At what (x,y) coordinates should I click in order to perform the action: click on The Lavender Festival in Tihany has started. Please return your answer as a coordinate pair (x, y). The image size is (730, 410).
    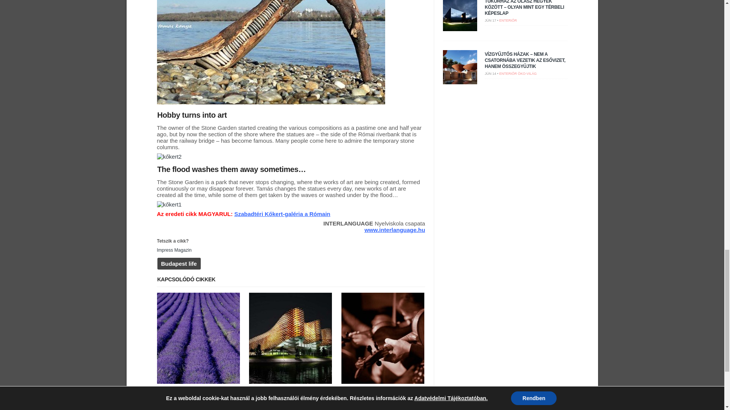
    Looking at the image, I should click on (195, 393).